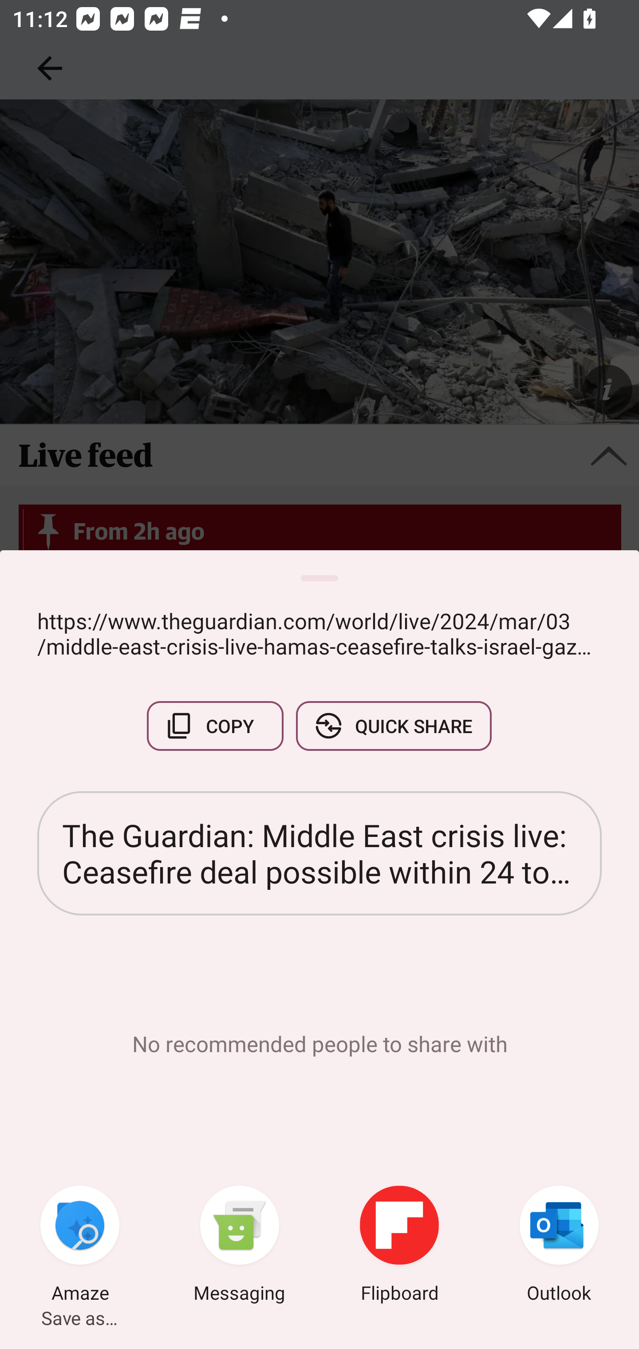 The image size is (639, 1349). What do you see at coordinates (559, 1246) in the screenshot?
I see `Outlook` at bounding box center [559, 1246].